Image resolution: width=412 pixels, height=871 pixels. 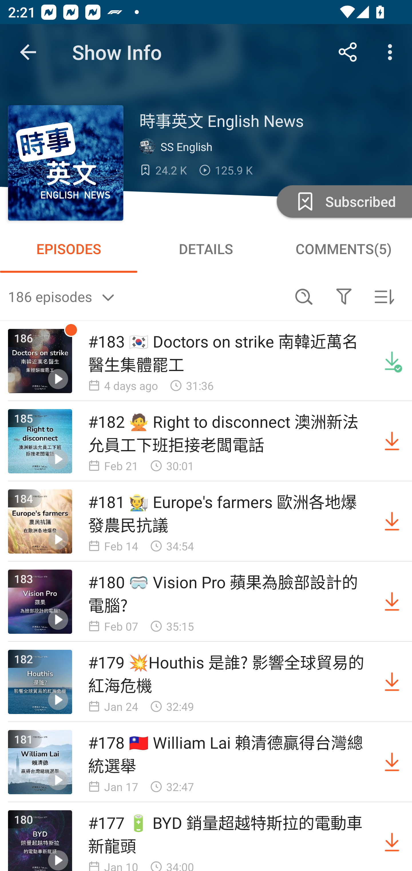 I want to click on  Sorted by newest first, so click(x=384, y=296).